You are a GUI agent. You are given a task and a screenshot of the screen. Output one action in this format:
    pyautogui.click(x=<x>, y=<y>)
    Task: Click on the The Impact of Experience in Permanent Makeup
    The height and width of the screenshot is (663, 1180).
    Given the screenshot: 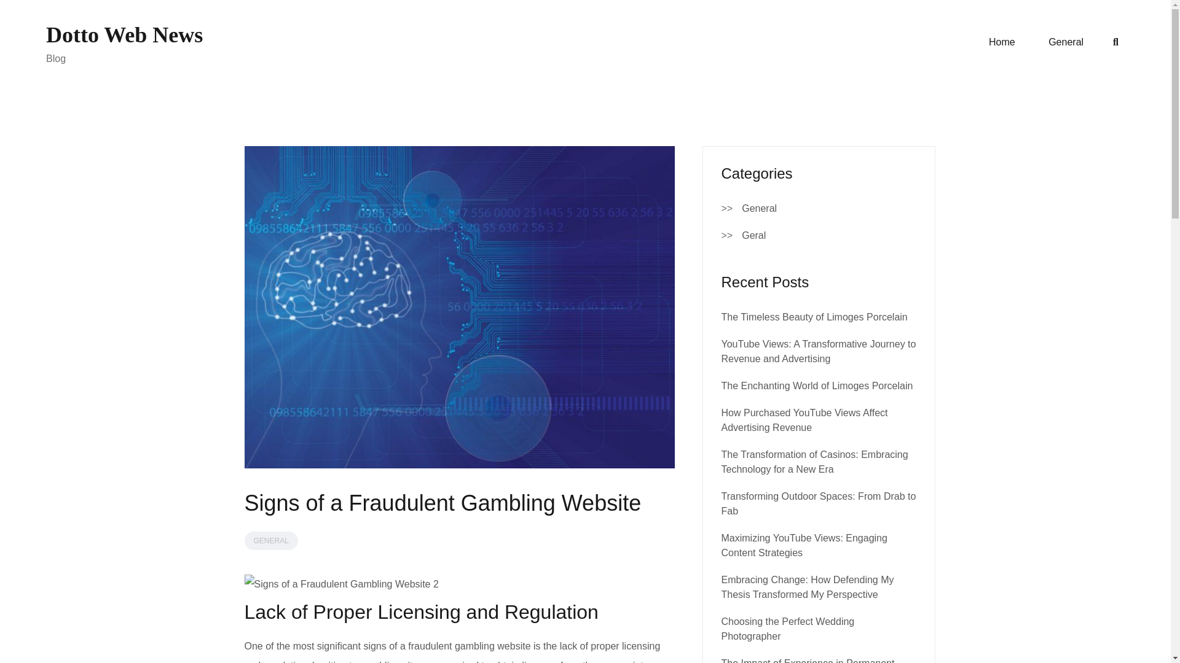 What is the action you would take?
    pyautogui.click(x=808, y=661)
    